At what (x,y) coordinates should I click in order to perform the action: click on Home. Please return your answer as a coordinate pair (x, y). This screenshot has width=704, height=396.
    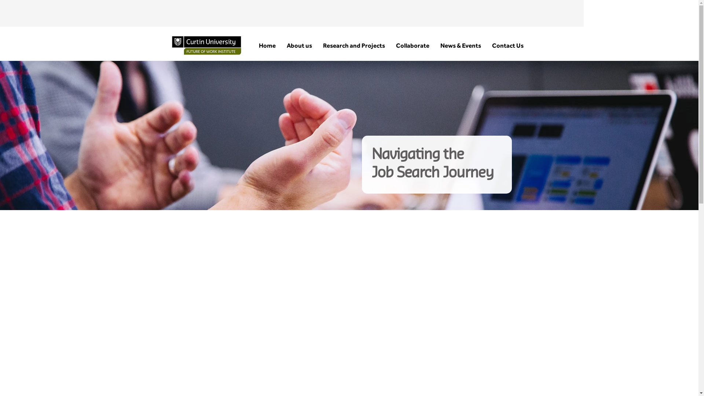
    Looking at the image, I should click on (267, 45).